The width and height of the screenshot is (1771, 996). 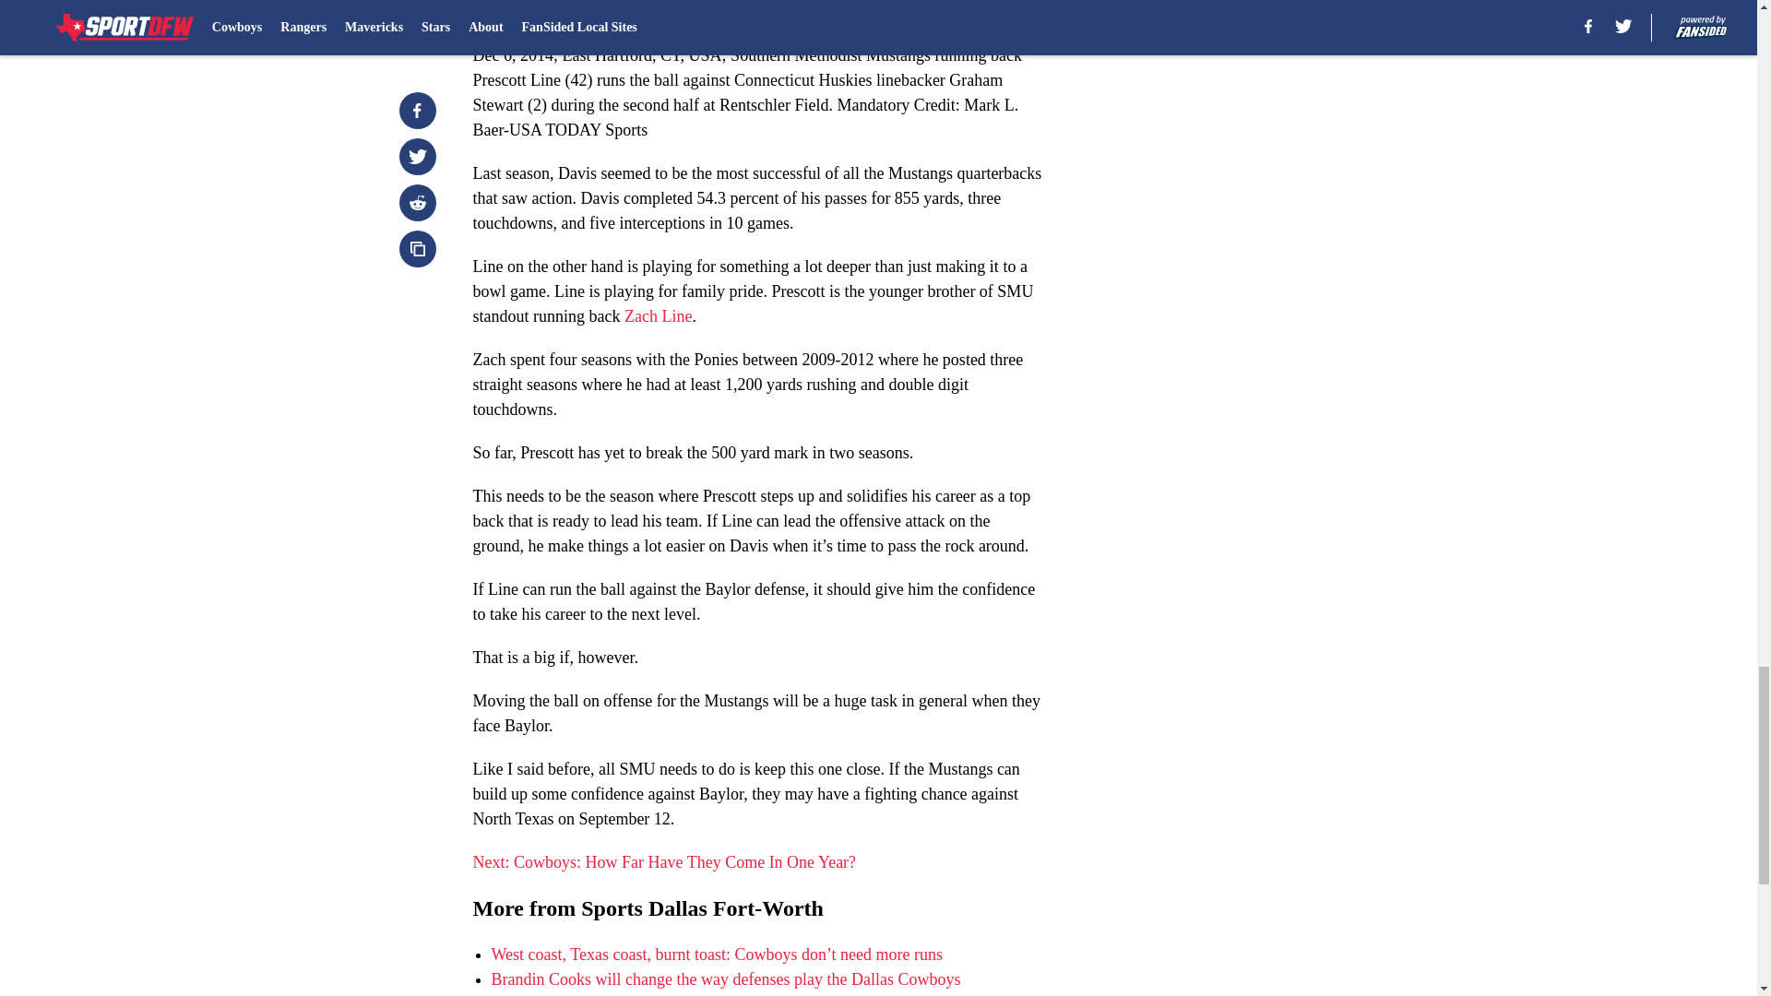 I want to click on Zach Line, so click(x=659, y=315).